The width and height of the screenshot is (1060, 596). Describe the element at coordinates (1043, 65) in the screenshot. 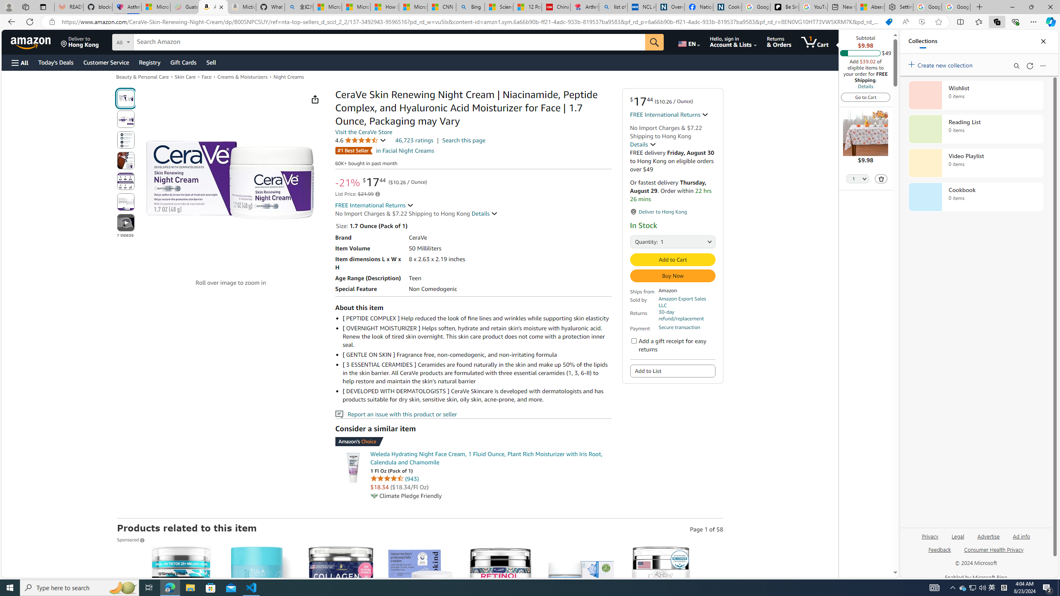

I see `More options menu` at that location.